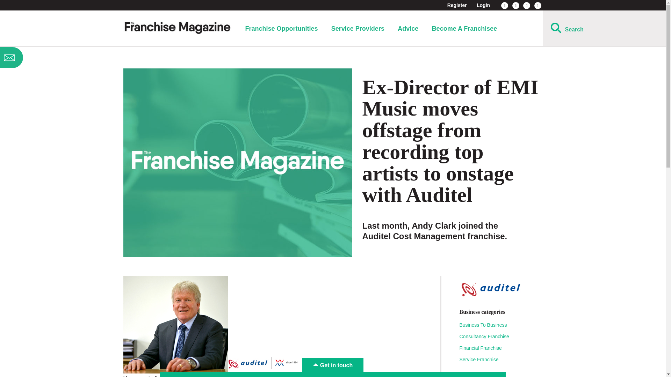 Image resolution: width=671 pixels, height=377 pixels. What do you see at coordinates (457, 5) in the screenshot?
I see `Register` at bounding box center [457, 5].